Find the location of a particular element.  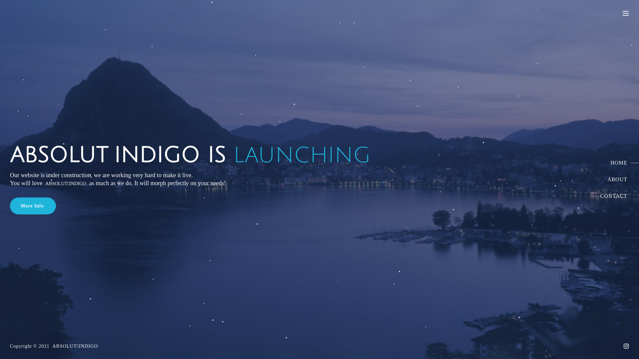

HOME is located at coordinates (614, 163).